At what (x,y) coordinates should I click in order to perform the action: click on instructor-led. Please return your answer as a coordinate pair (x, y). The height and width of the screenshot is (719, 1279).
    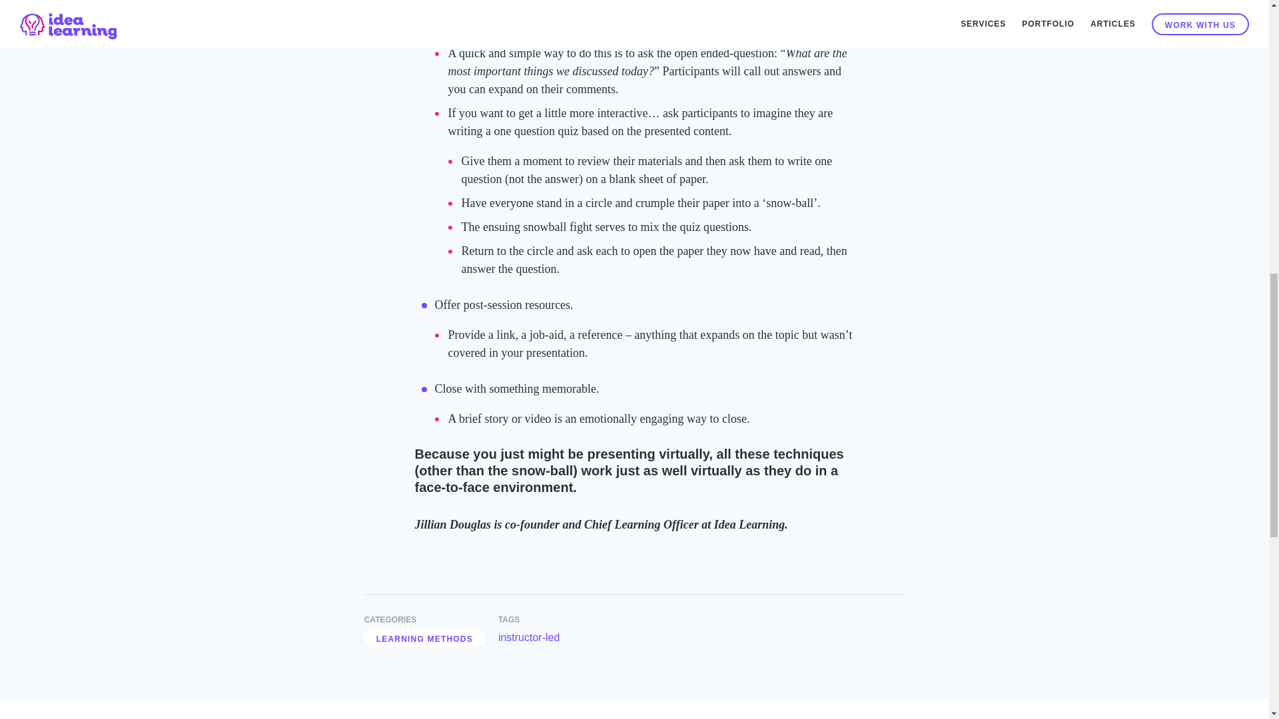
    Looking at the image, I should click on (529, 638).